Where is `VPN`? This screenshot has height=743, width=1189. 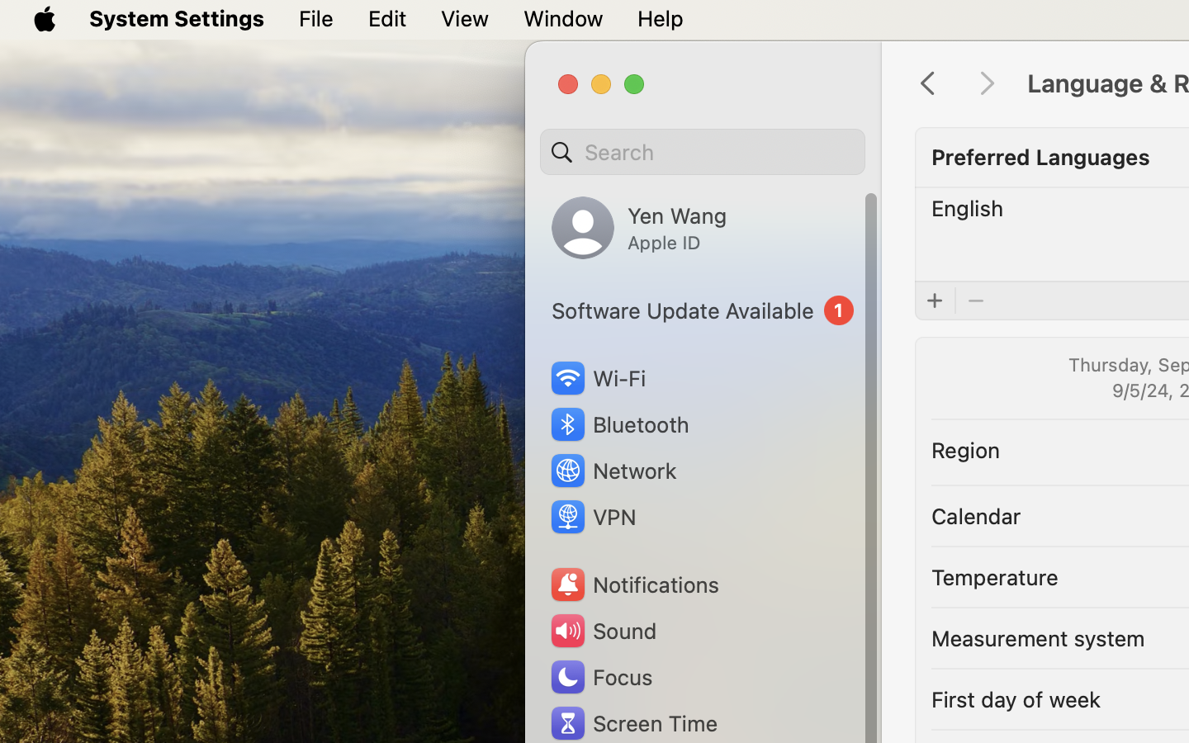
VPN is located at coordinates (592, 517).